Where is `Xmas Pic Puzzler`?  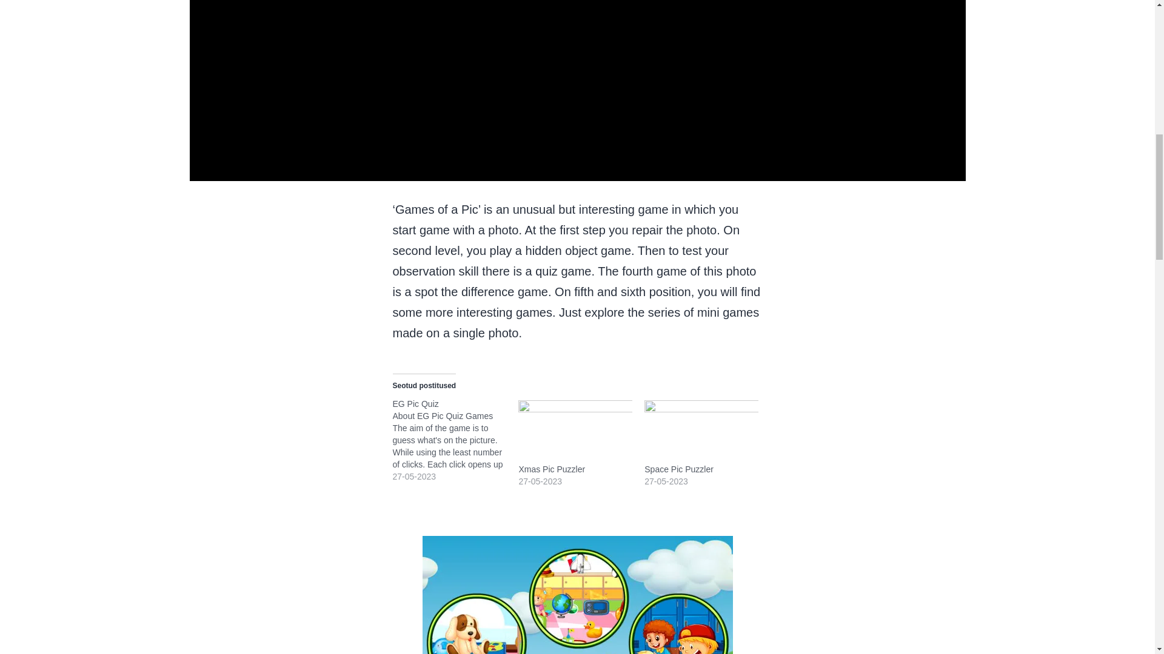 Xmas Pic Puzzler is located at coordinates (575, 430).